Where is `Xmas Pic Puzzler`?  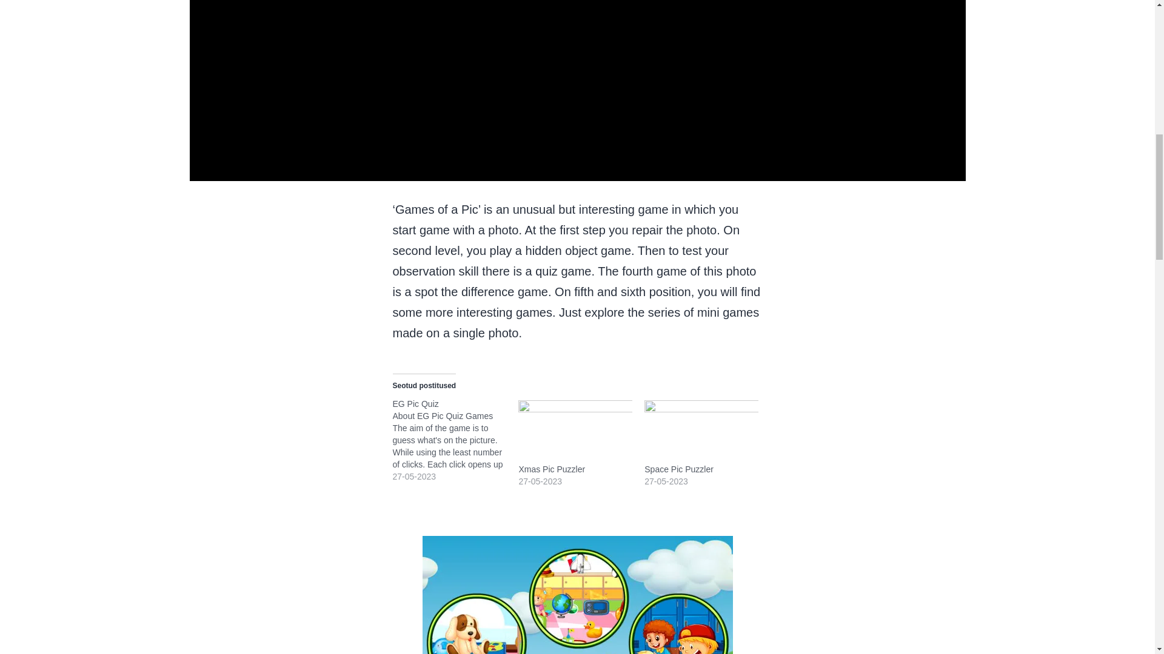 Xmas Pic Puzzler is located at coordinates (575, 430).